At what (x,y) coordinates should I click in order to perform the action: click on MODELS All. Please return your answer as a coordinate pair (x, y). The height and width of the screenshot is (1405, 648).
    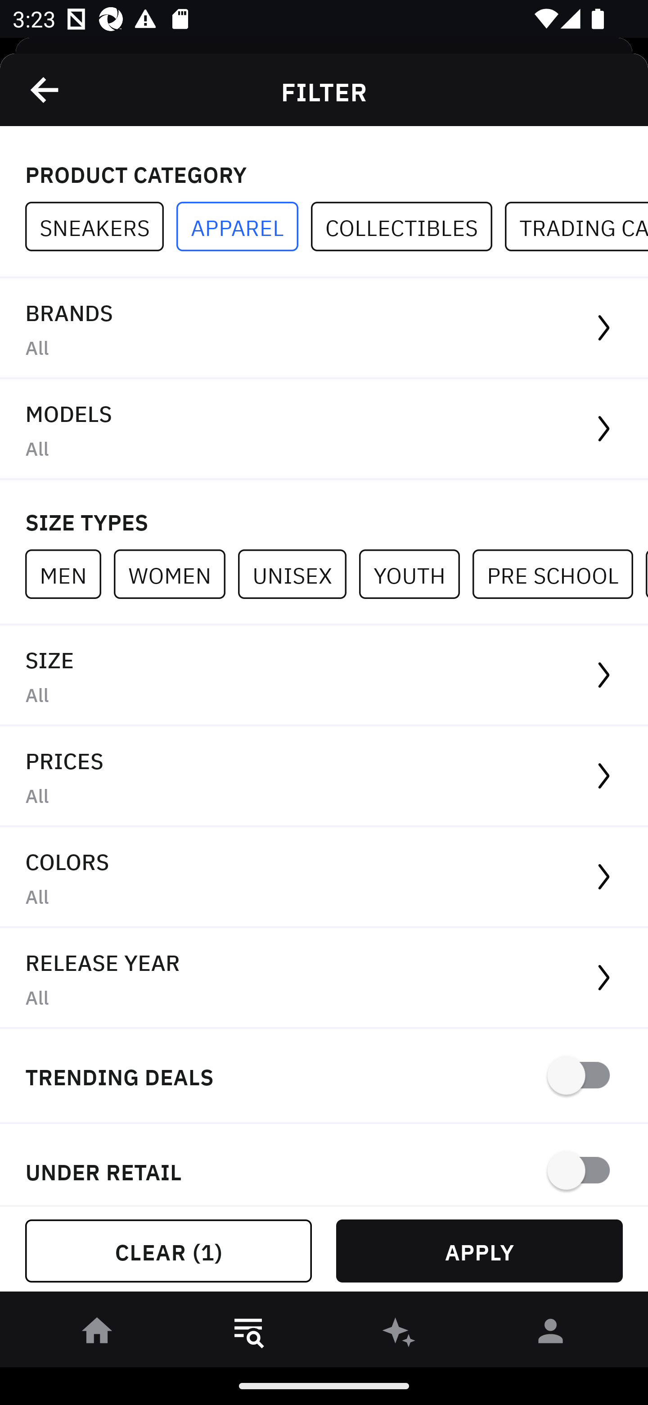
    Looking at the image, I should click on (324, 430).